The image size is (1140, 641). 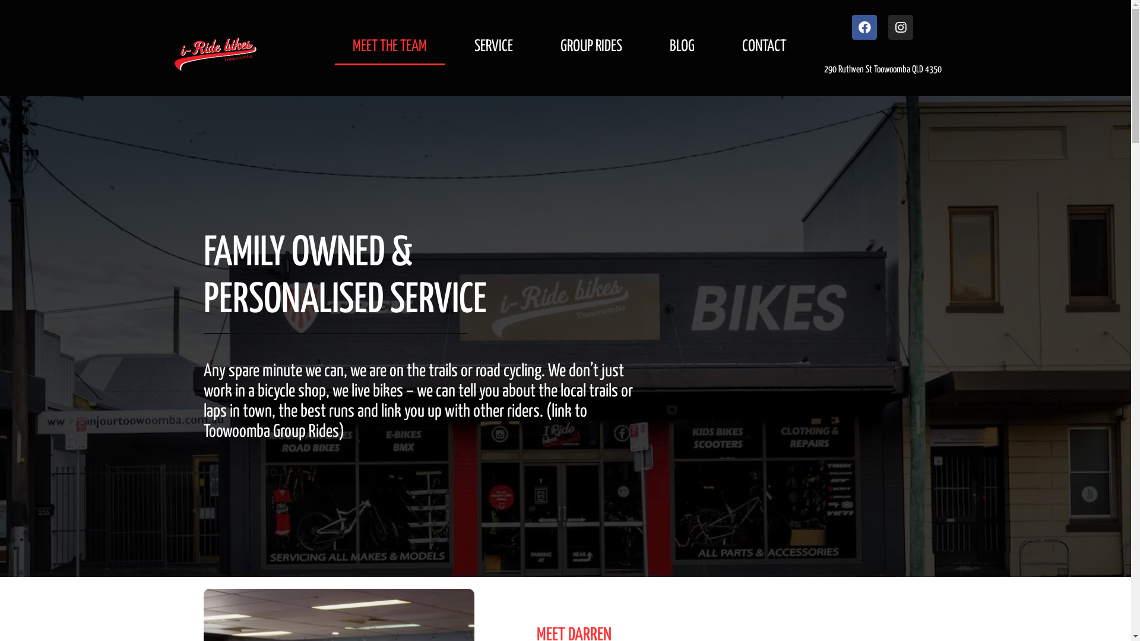 What do you see at coordinates (764, 47) in the screenshot?
I see `CONTACT` at bounding box center [764, 47].